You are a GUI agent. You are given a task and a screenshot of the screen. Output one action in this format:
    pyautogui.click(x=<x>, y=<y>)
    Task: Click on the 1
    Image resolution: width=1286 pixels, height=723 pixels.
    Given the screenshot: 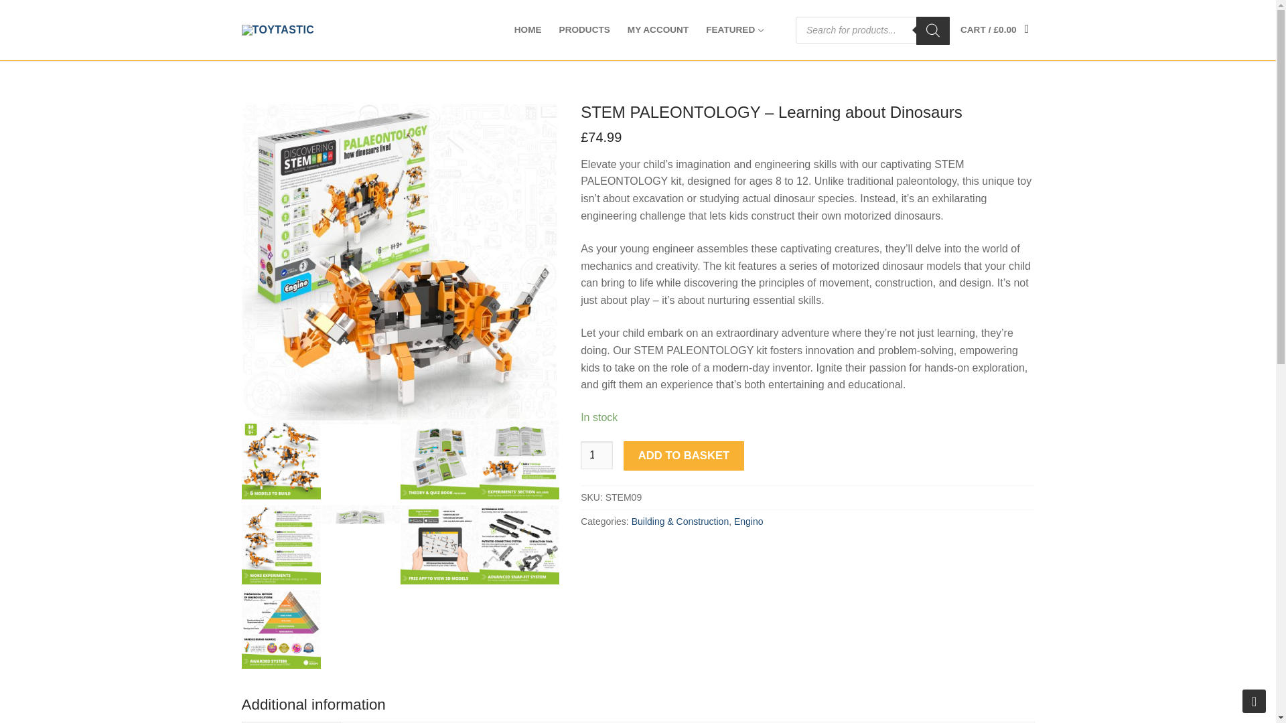 What is the action you would take?
    pyautogui.click(x=401, y=261)
    